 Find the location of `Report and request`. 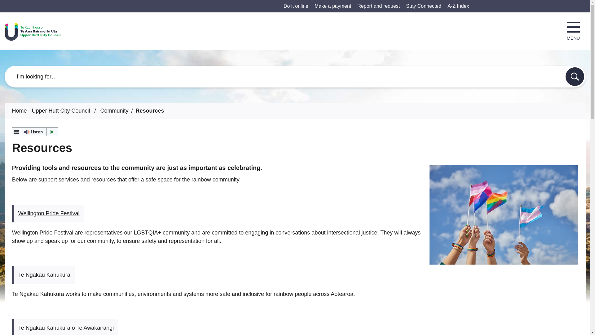

Report and request is located at coordinates (379, 6).